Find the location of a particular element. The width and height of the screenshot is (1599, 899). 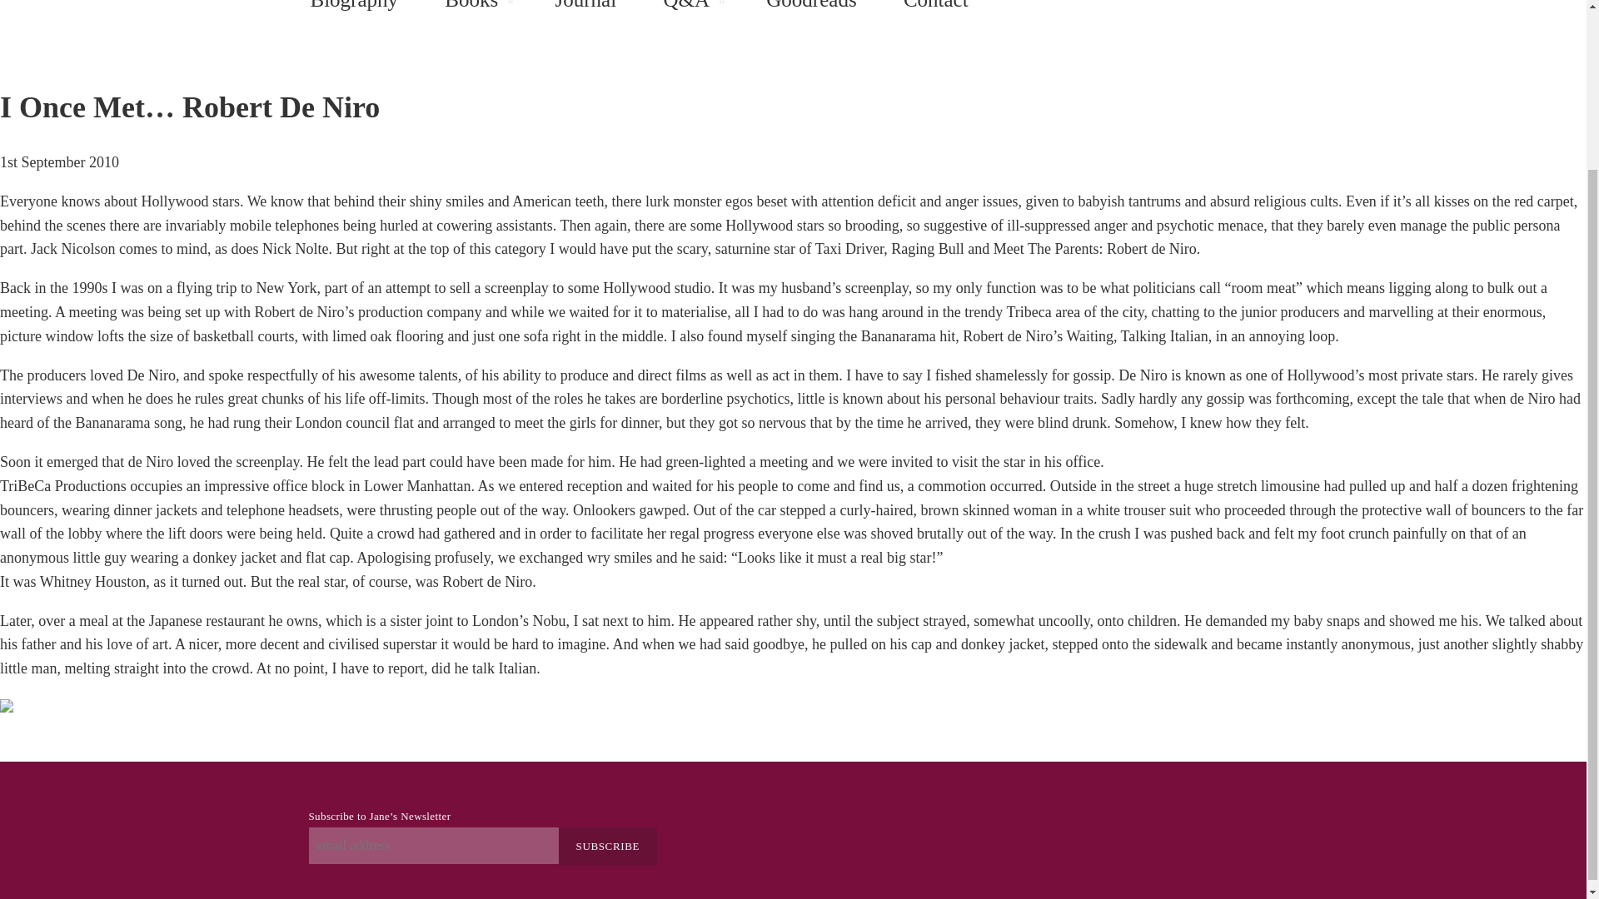

Books is located at coordinates (471, 12).